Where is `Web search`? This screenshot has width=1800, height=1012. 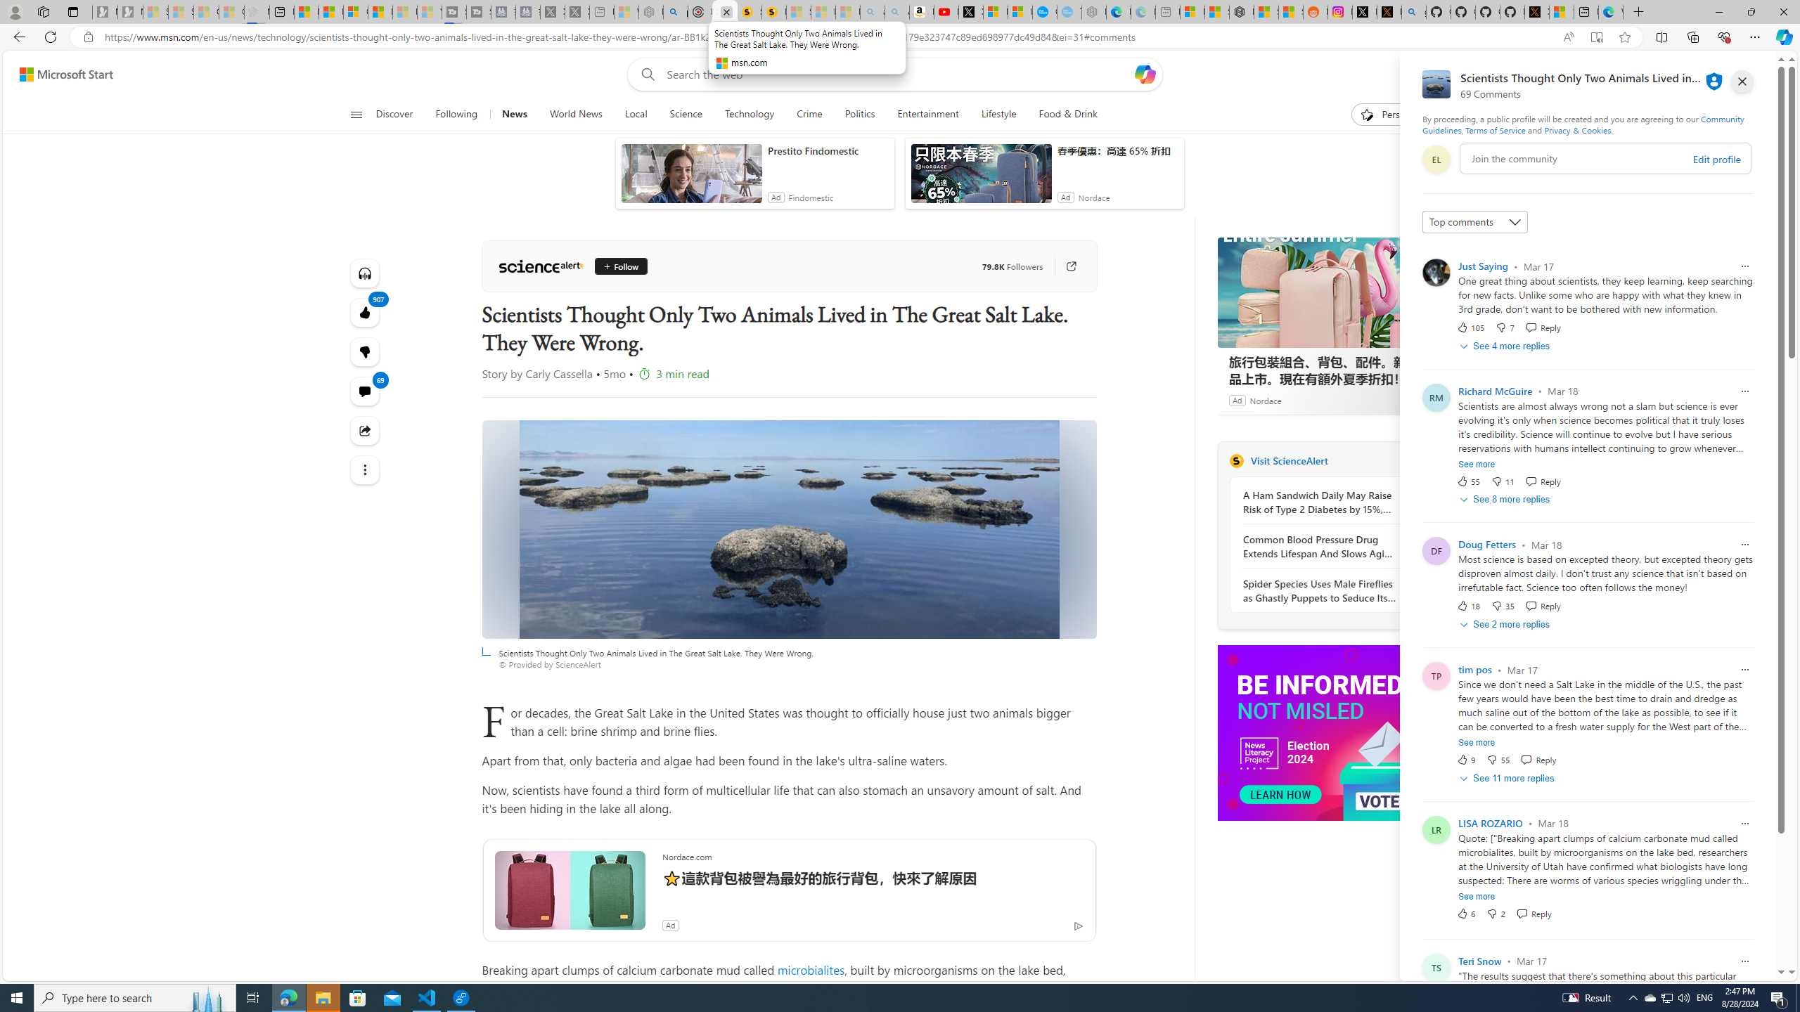
Web search is located at coordinates (644, 74).